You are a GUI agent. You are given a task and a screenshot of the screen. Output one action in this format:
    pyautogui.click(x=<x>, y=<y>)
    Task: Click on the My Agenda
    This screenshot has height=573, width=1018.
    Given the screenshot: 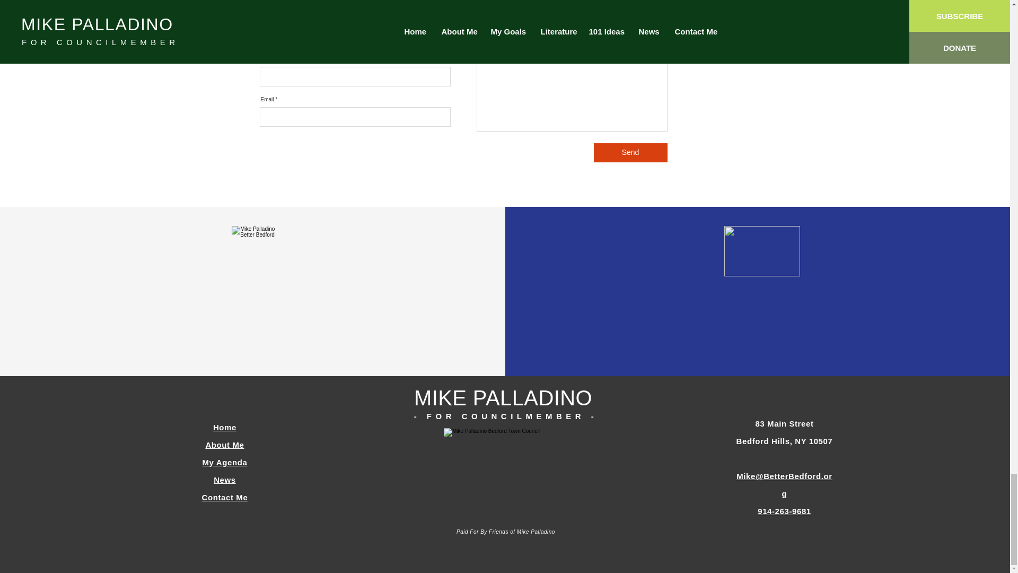 What is the action you would take?
    pyautogui.click(x=225, y=462)
    